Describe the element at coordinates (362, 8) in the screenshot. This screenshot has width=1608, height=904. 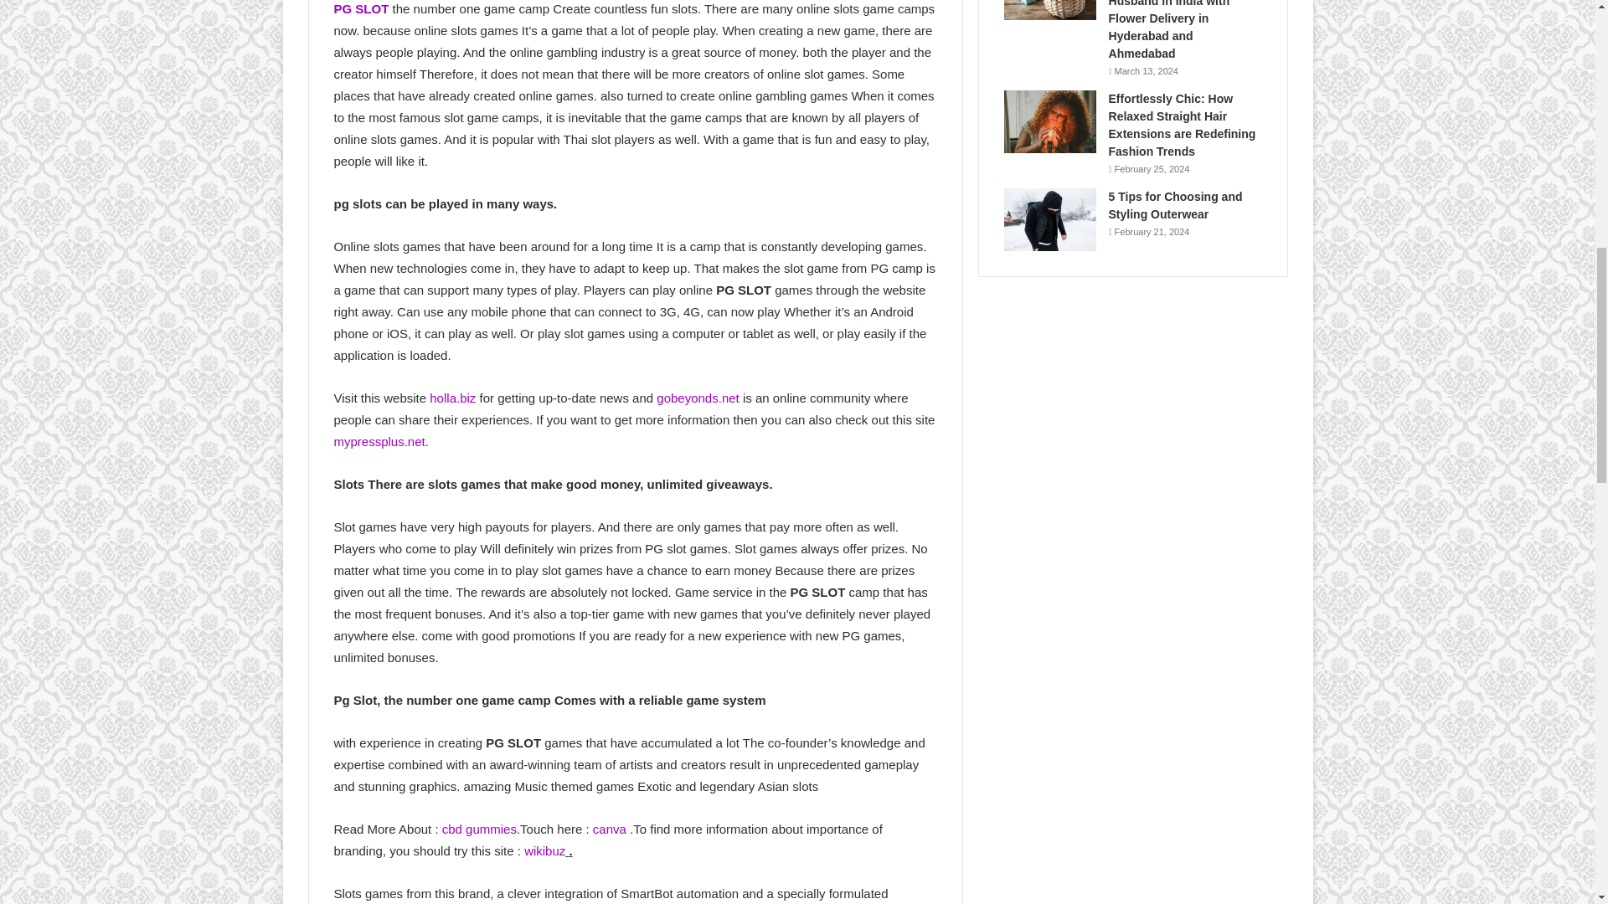
I see `PG SLOT` at that location.